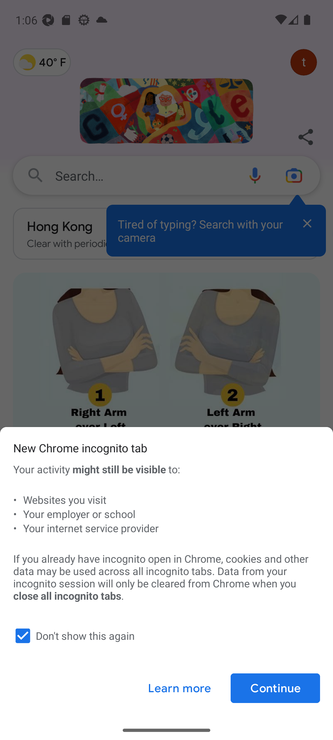  I want to click on Don't show this again, so click(165, 635).